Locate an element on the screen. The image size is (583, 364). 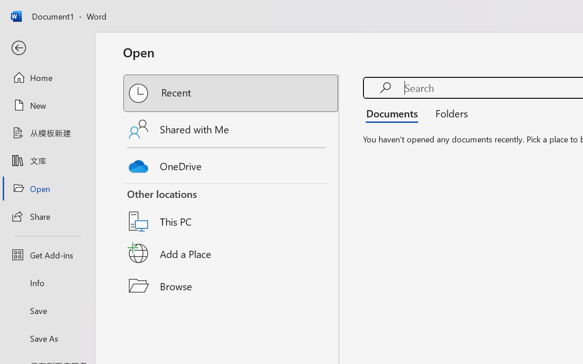
Shared with Me is located at coordinates (231, 129).